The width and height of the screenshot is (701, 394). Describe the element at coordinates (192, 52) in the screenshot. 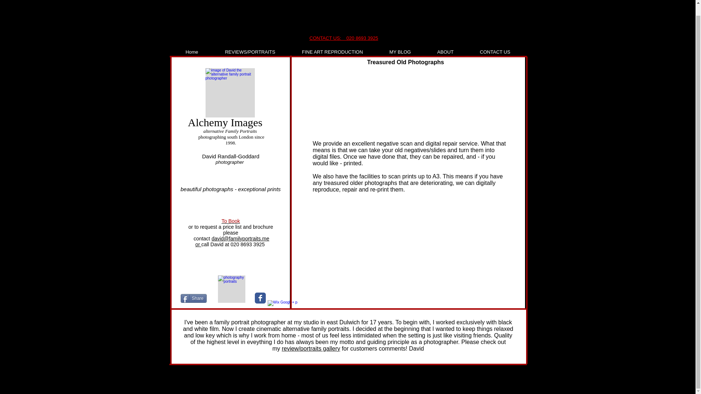

I see `Home` at that location.